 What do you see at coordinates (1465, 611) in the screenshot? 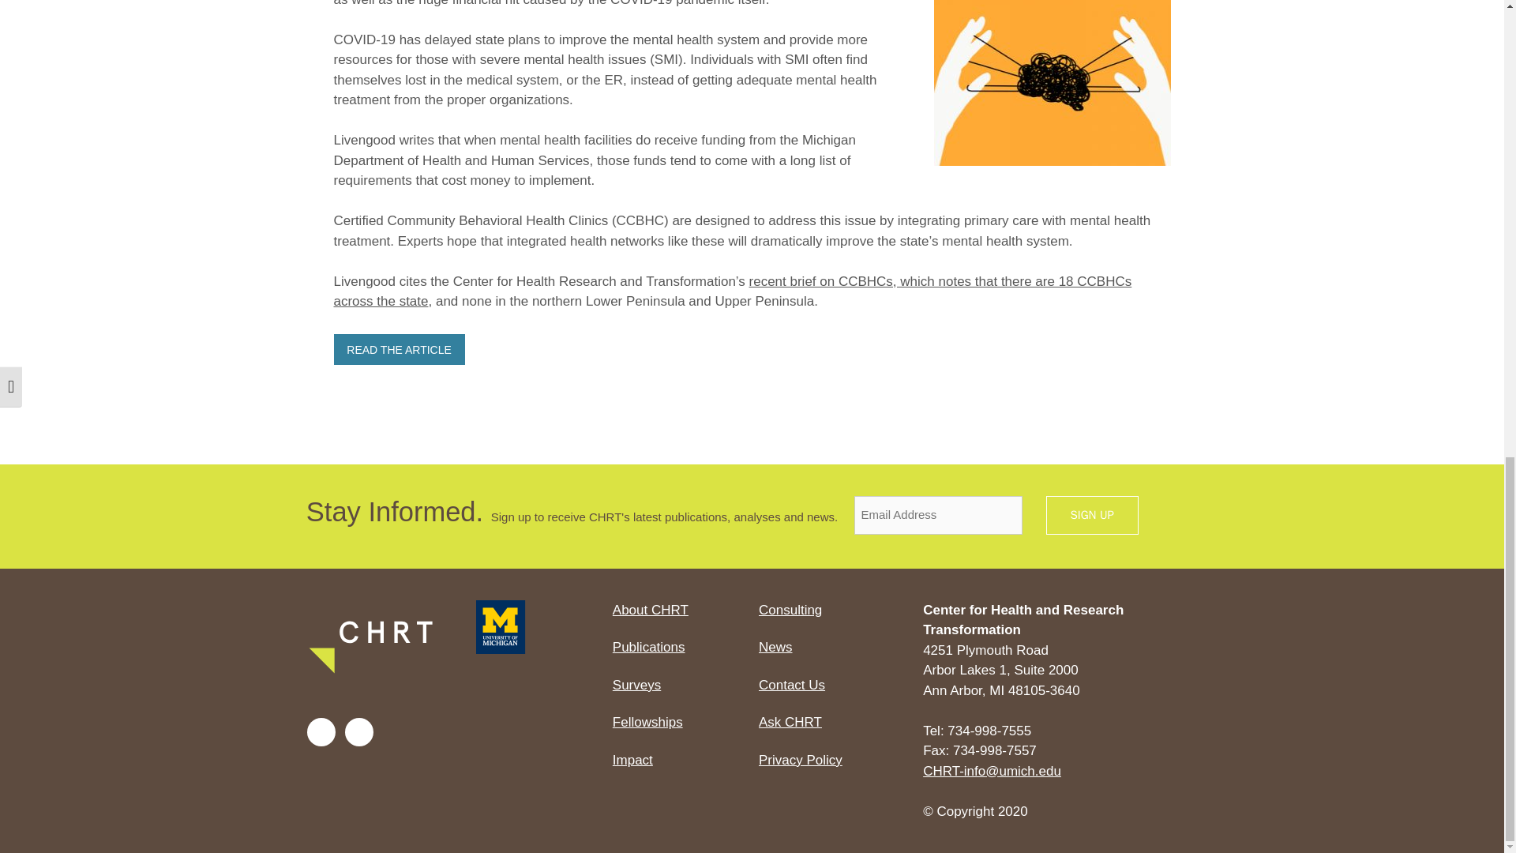
I see `Scroll back to top` at bounding box center [1465, 611].